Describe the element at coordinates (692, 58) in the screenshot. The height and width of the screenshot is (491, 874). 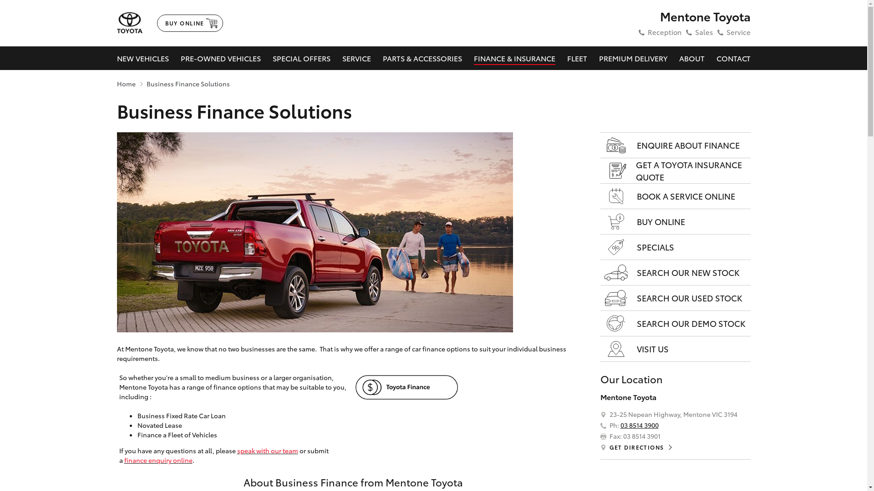
I see `ABOUT` at that location.